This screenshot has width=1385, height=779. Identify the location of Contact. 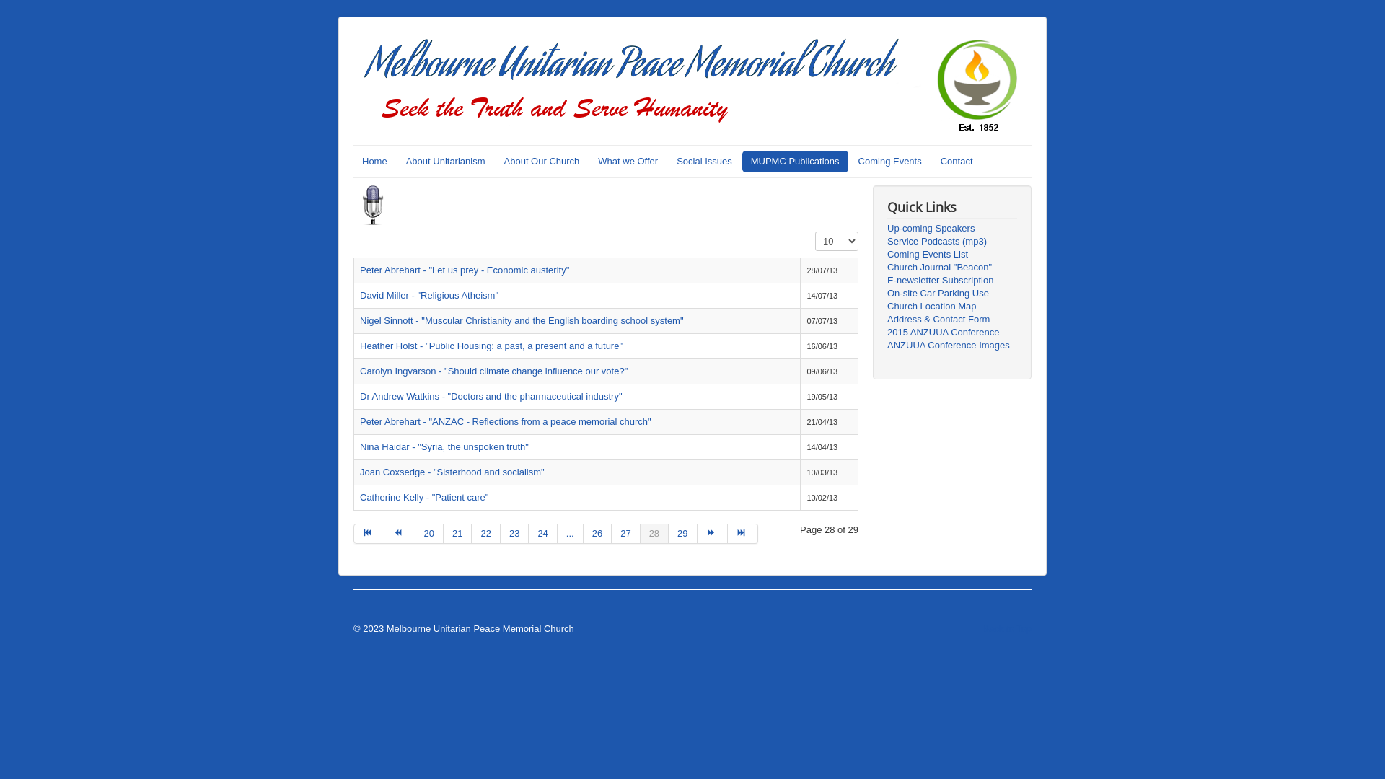
(957, 162).